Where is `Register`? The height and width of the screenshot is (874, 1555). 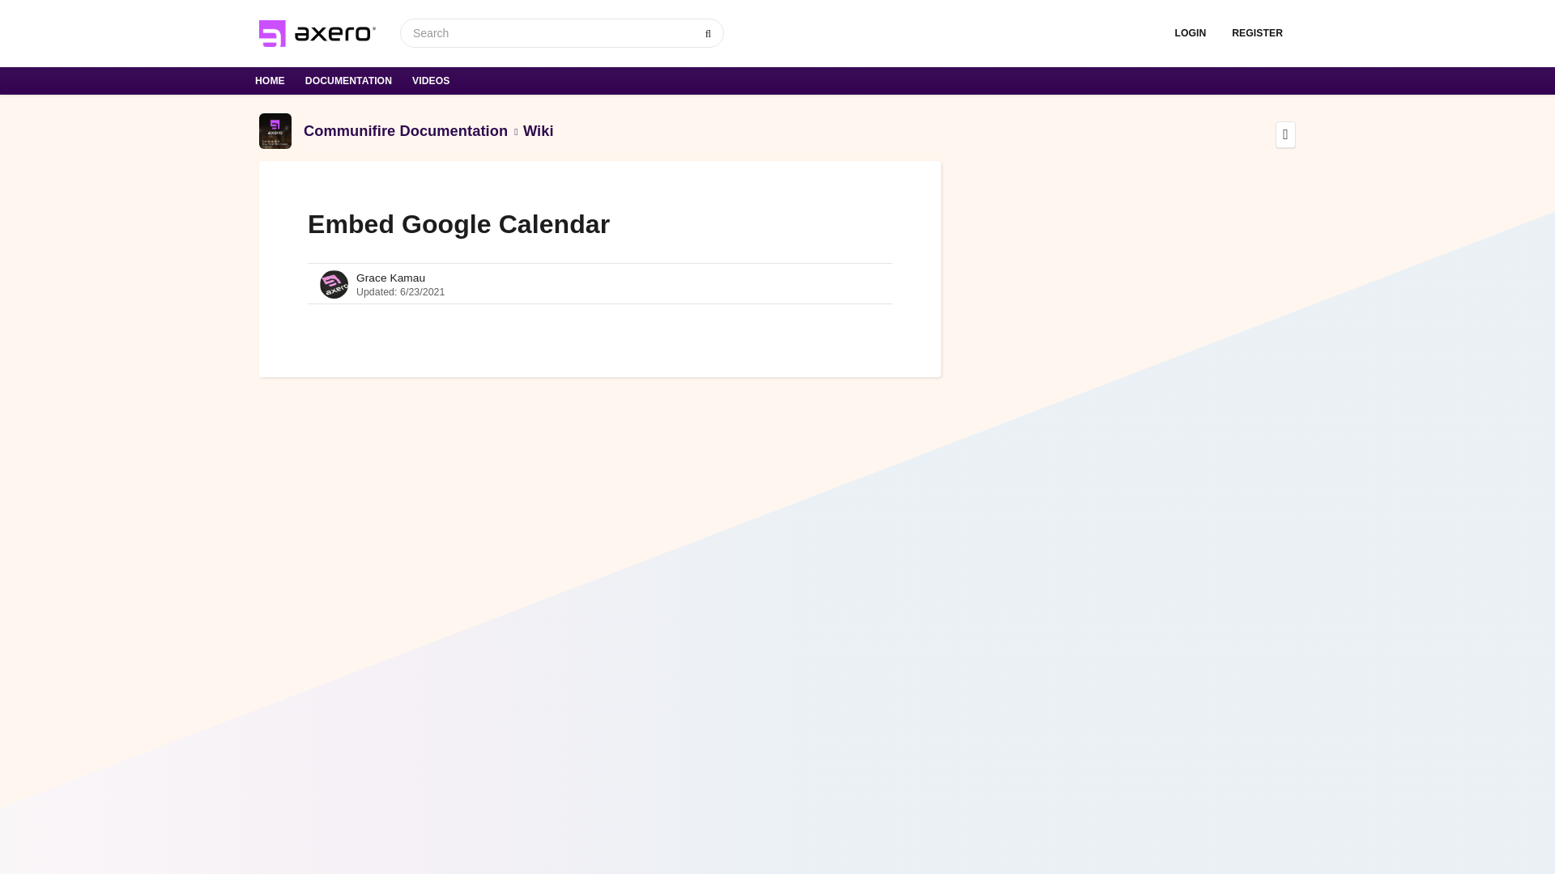 Register is located at coordinates (1257, 33).